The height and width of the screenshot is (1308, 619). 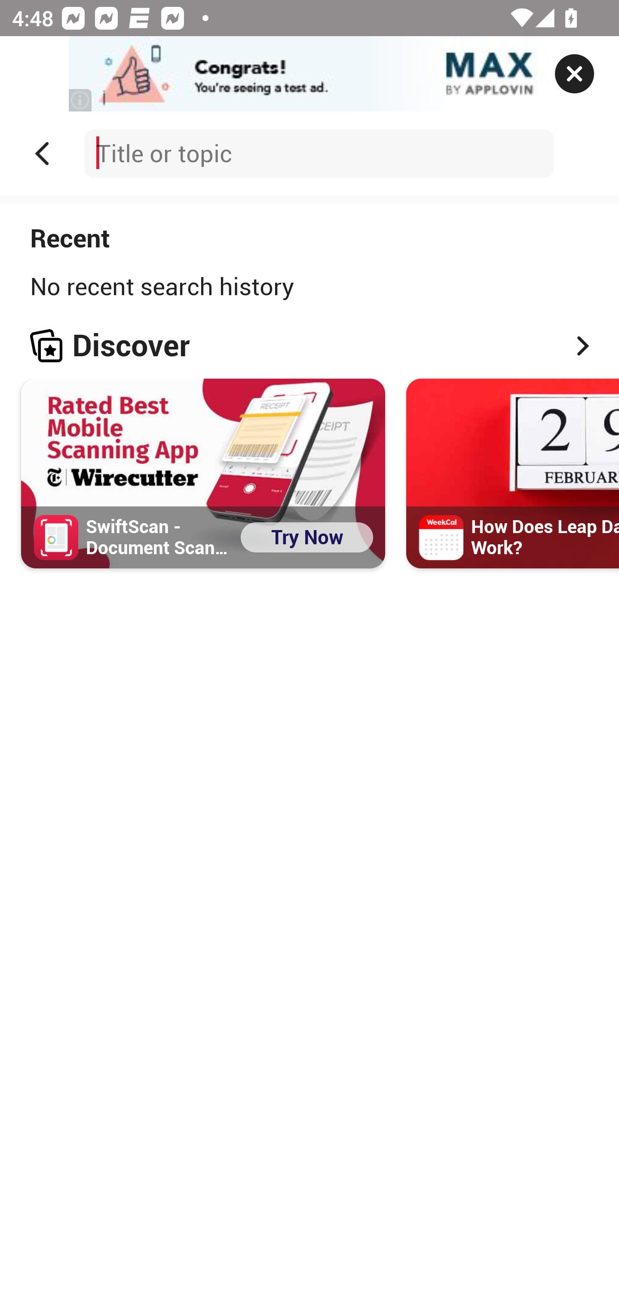 I want to click on Discover, so click(x=309, y=345).